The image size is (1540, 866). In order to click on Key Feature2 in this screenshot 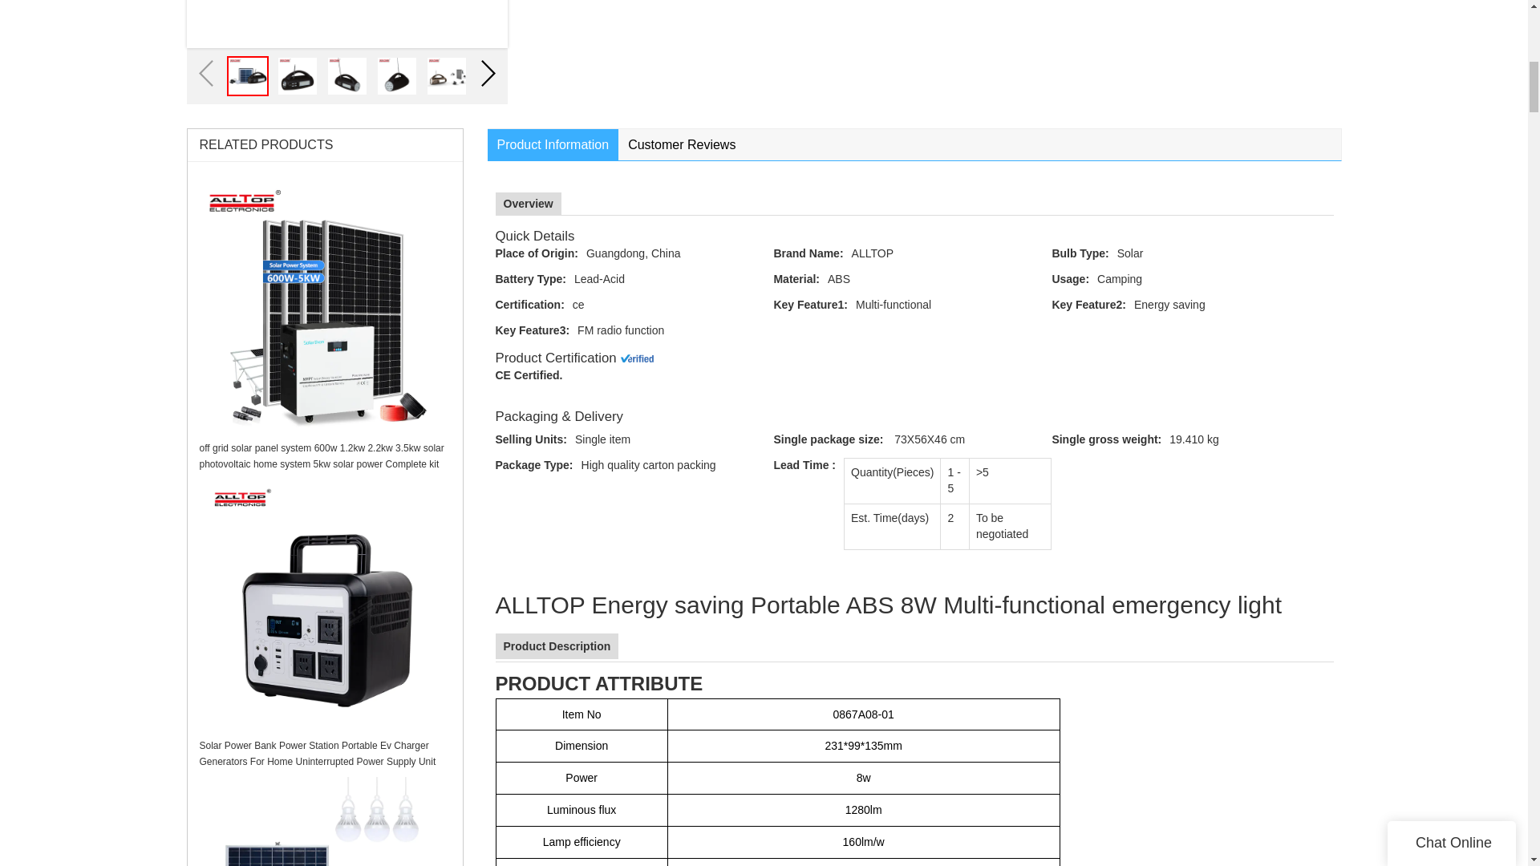, I will do `click(1088, 304)`.